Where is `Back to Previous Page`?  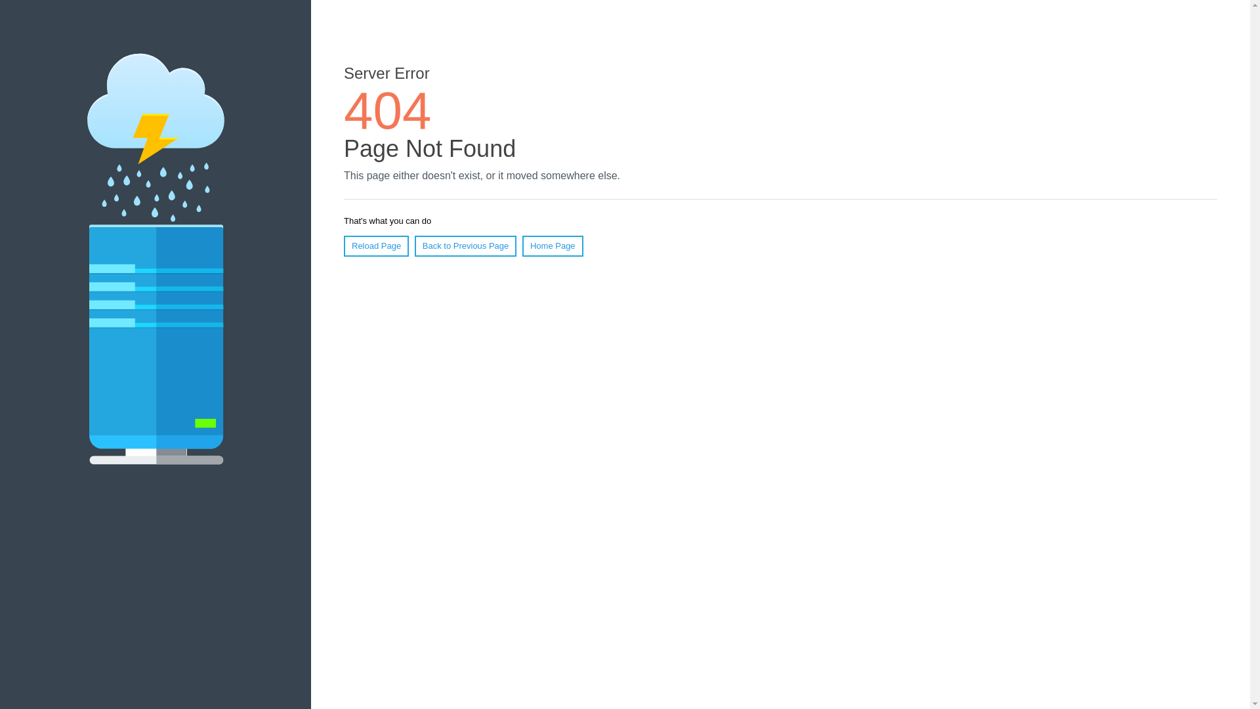 Back to Previous Page is located at coordinates (466, 246).